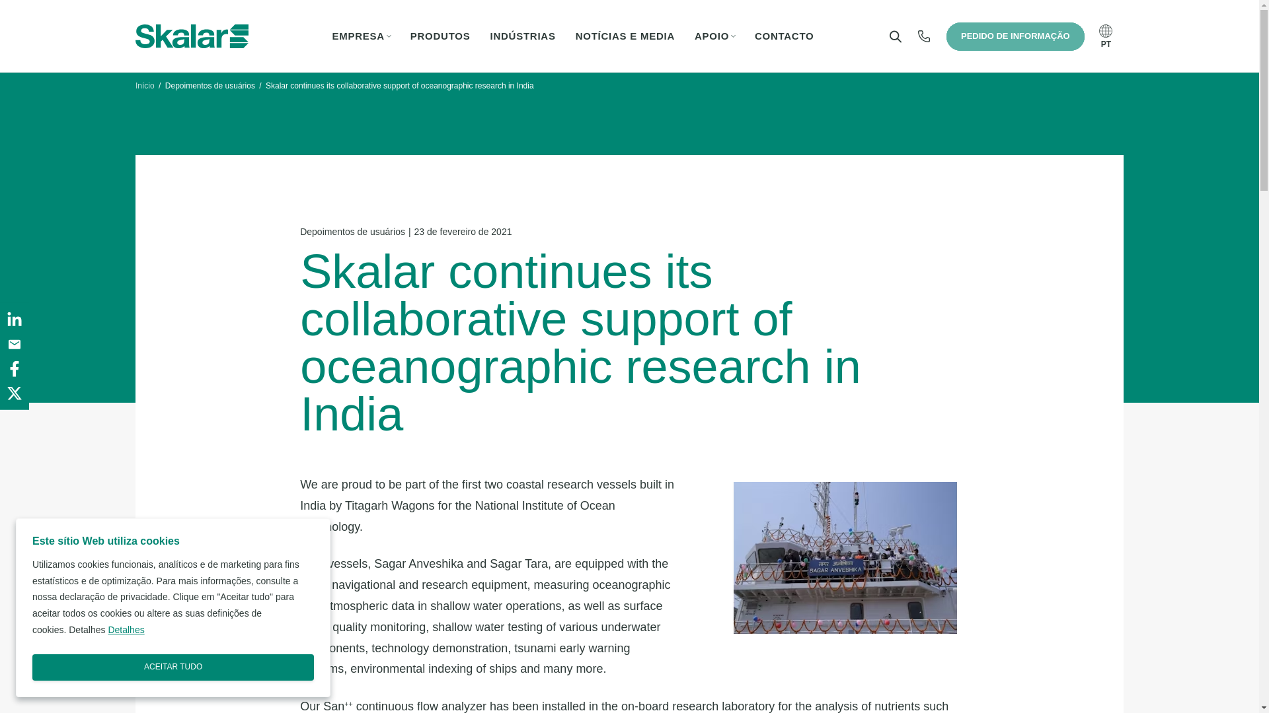 The image size is (1269, 713). I want to click on PRODUTOS, so click(440, 37).